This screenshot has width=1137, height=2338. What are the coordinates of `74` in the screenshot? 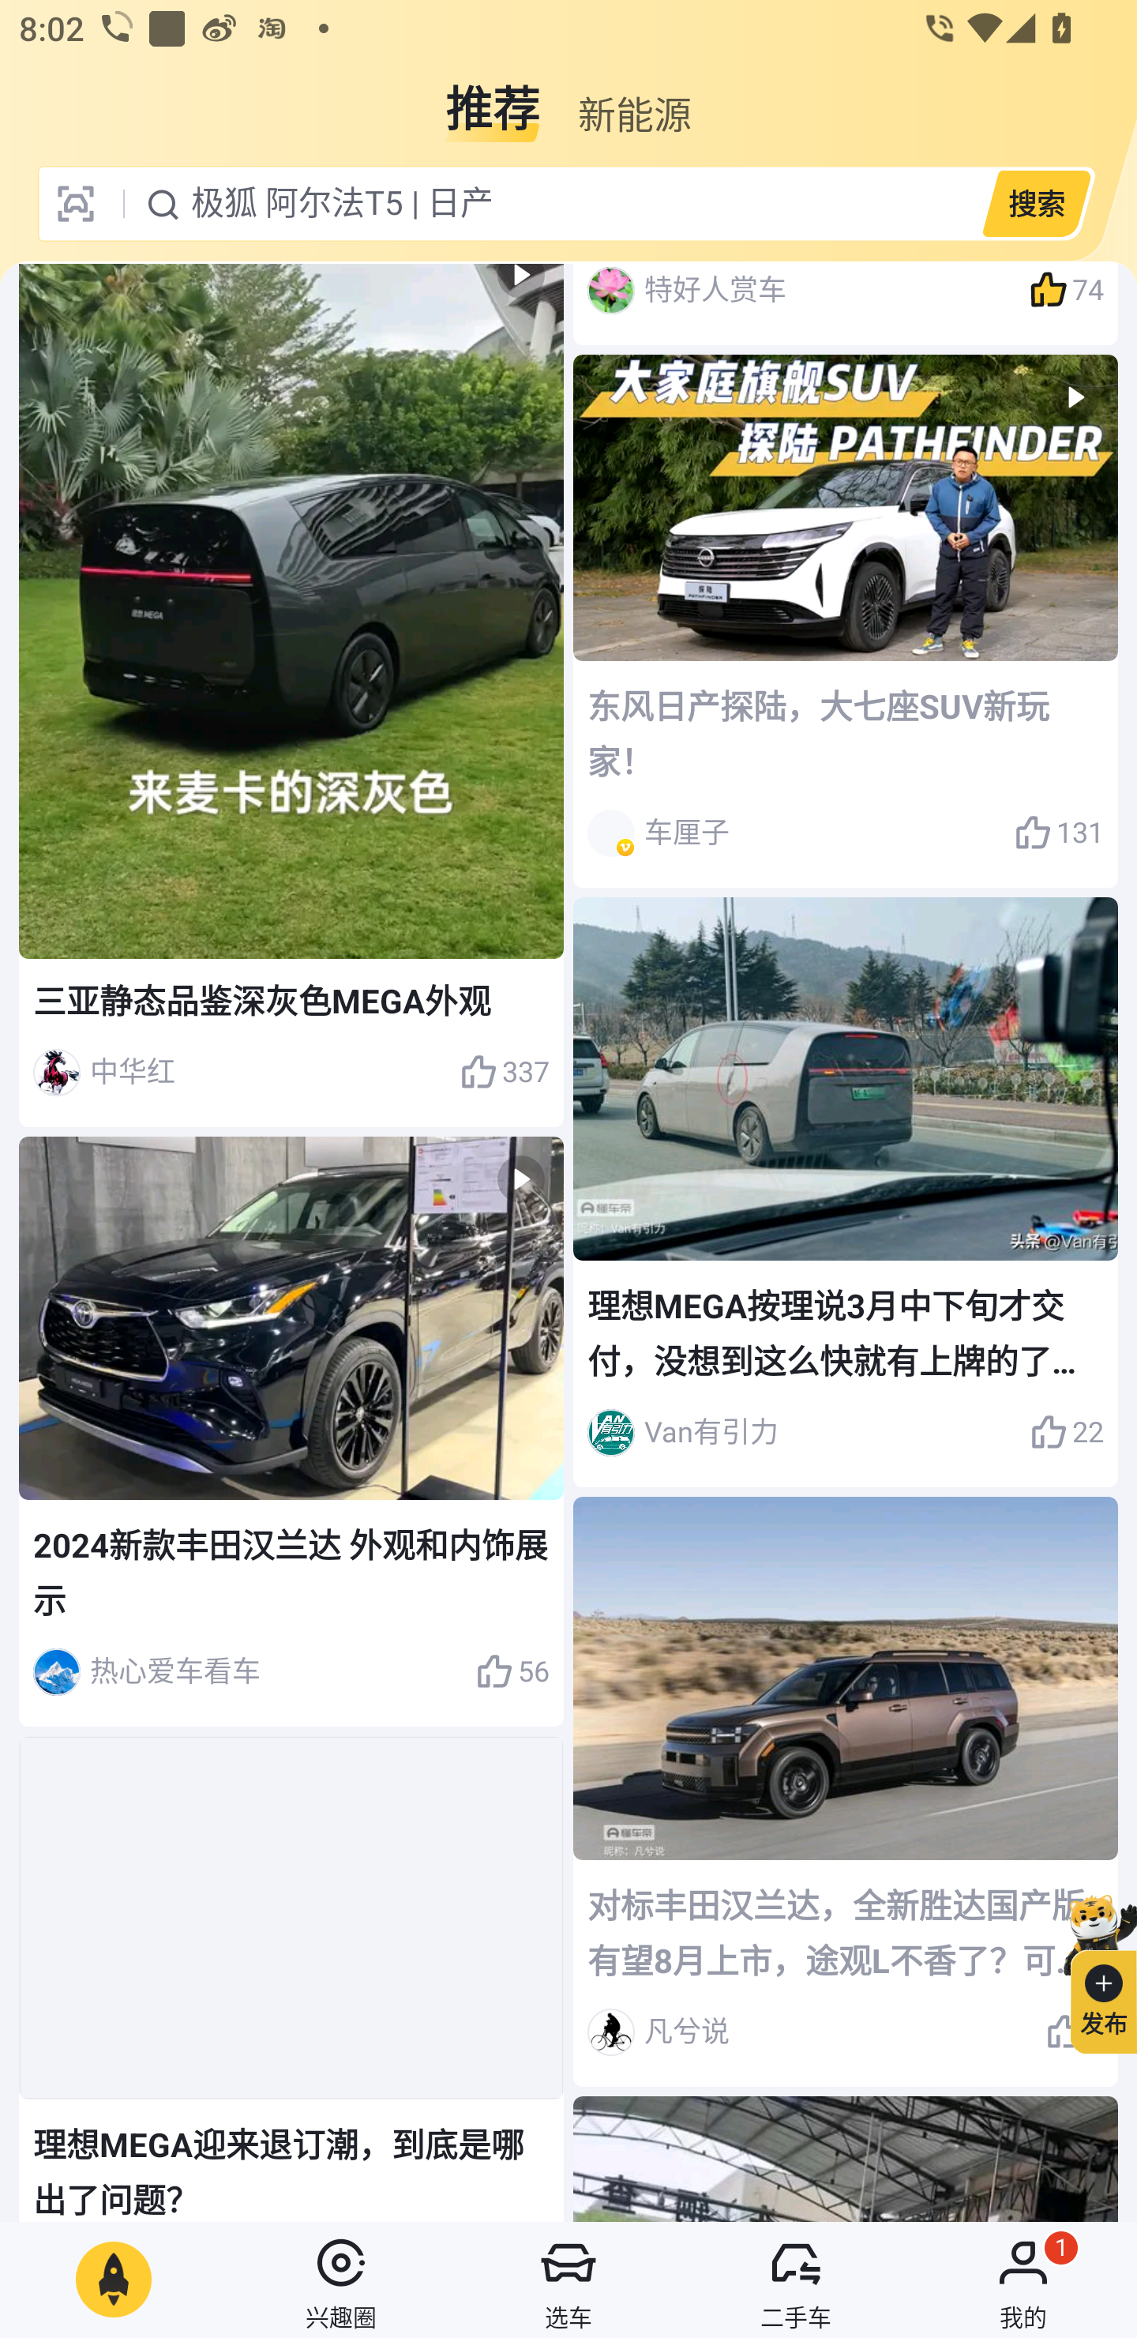 It's located at (1067, 295).